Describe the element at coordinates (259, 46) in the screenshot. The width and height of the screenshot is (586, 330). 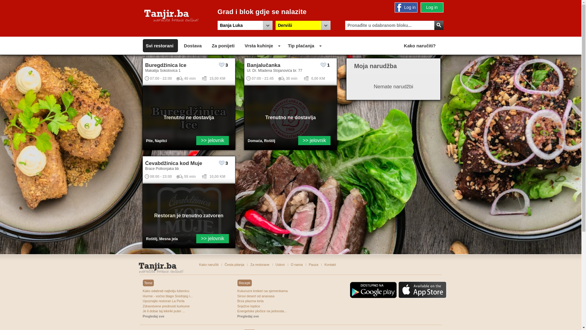
I see `Vrsta kuhinje` at that location.